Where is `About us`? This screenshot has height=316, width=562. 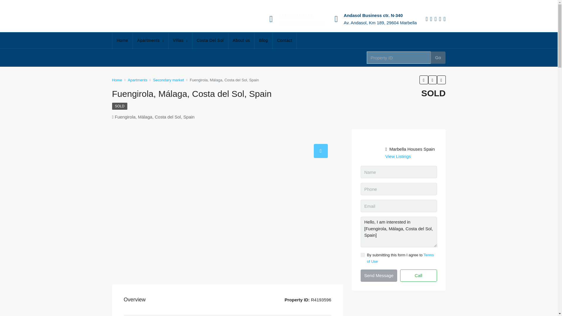 About us is located at coordinates (241, 40).